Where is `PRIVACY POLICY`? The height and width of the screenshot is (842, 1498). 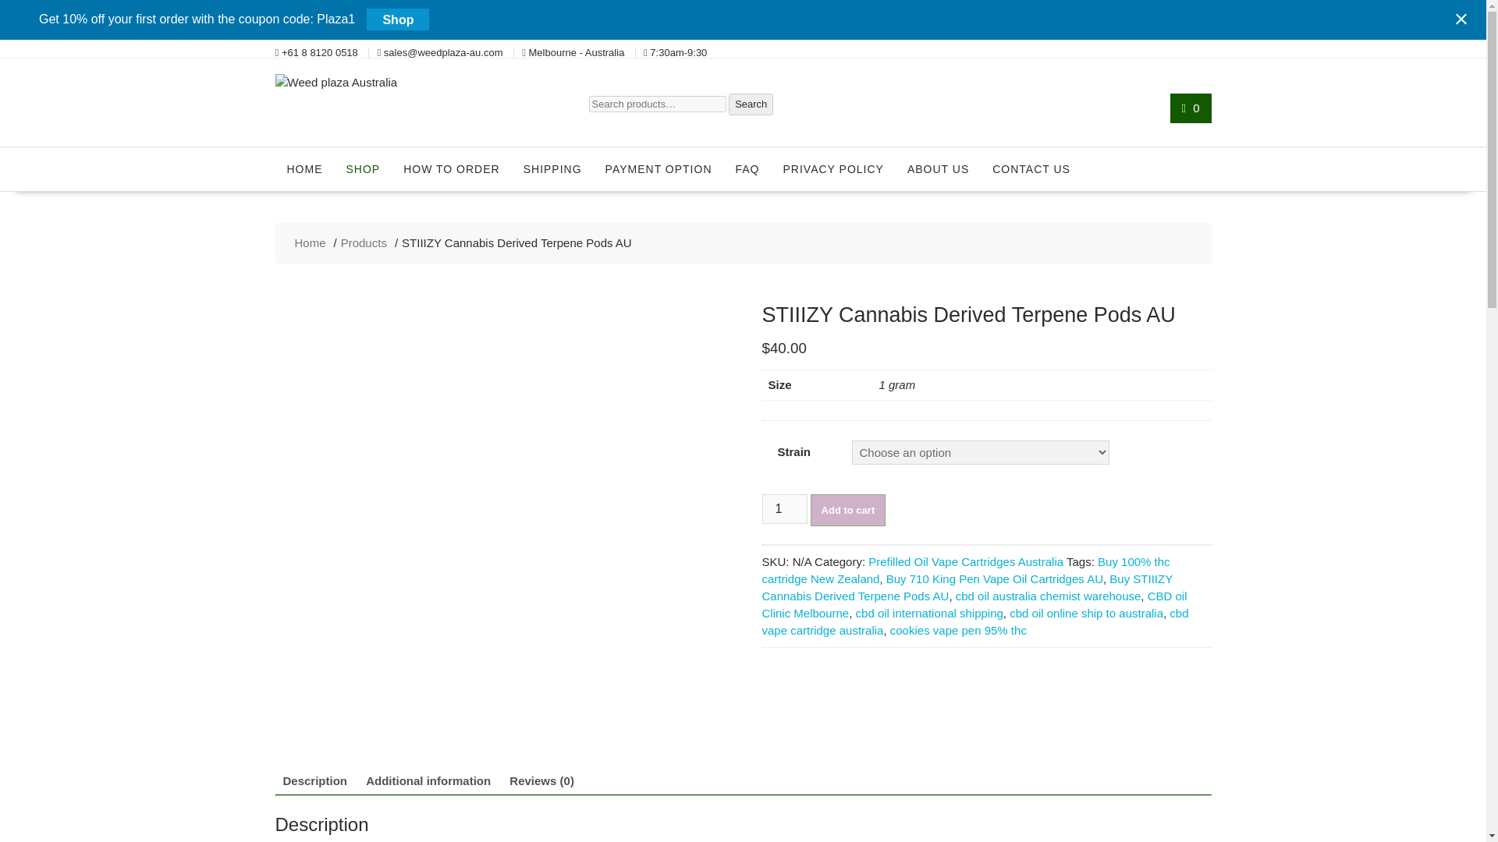 PRIVACY POLICY is located at coordinates (833, 169).